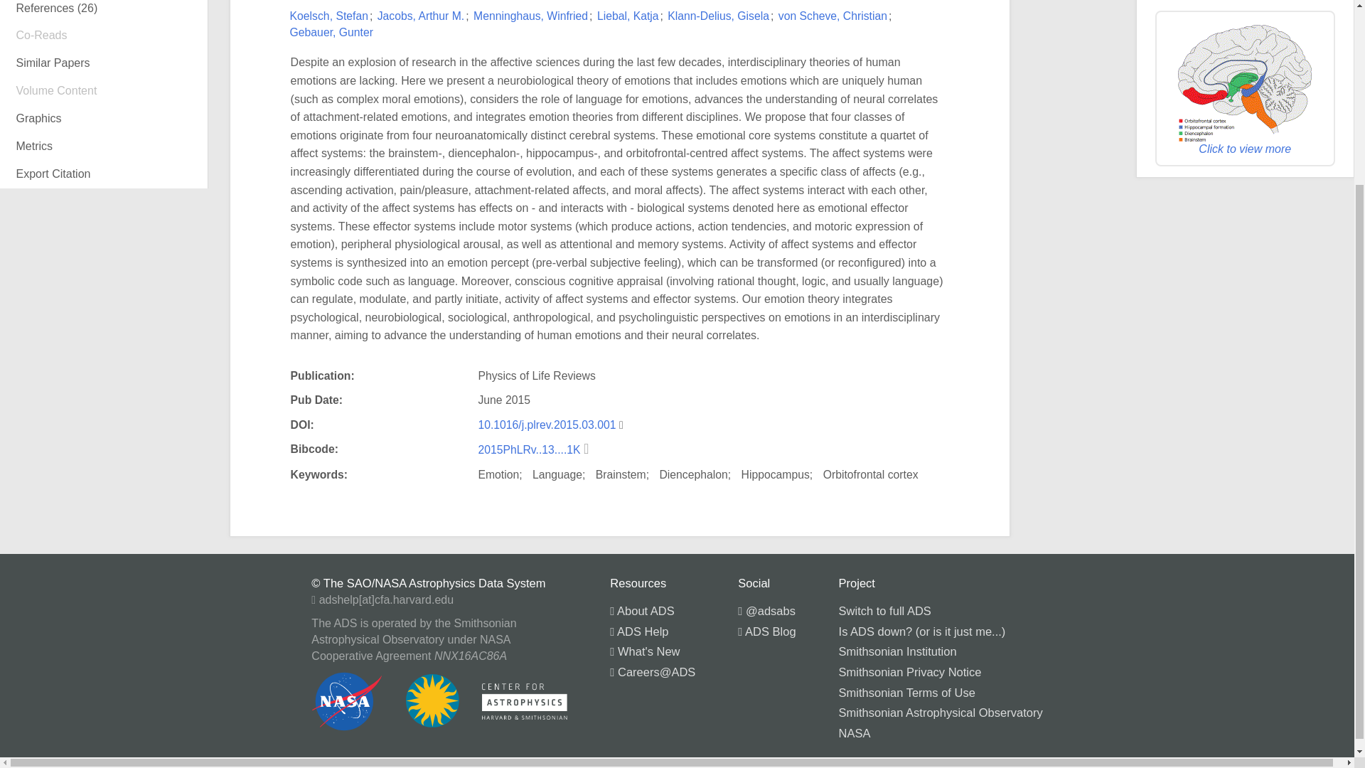  Describe the element at coordinates (833, 16) in the screenshot. I see `von Scheve, Christian` at that location.